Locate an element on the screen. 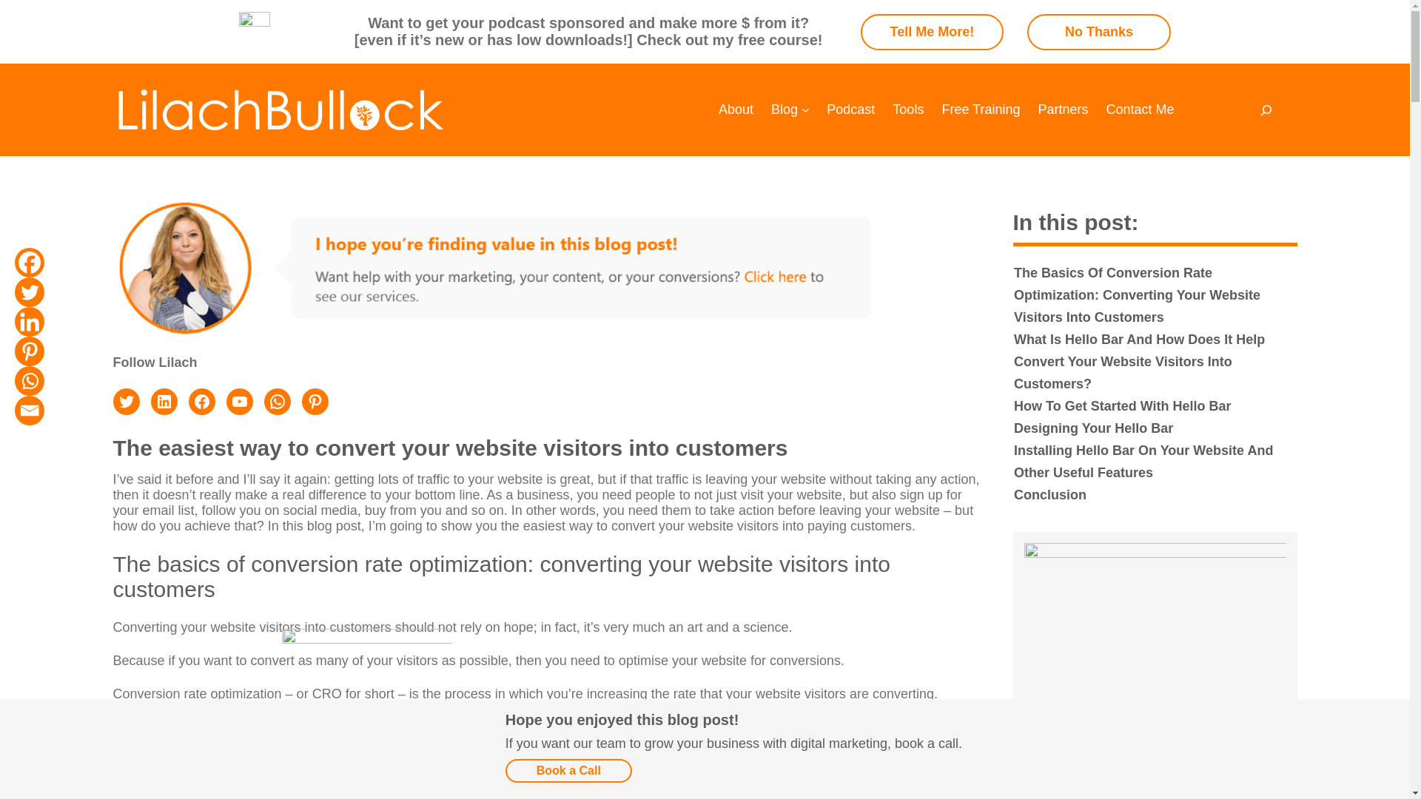 The image size is (1421, 799). Partners is located at coordinates (1063, 109).